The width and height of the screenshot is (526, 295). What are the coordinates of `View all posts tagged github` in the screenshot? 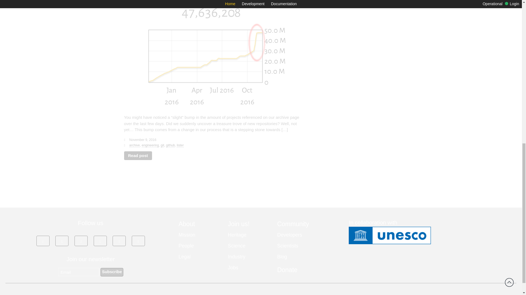 It's located at (170, 145).